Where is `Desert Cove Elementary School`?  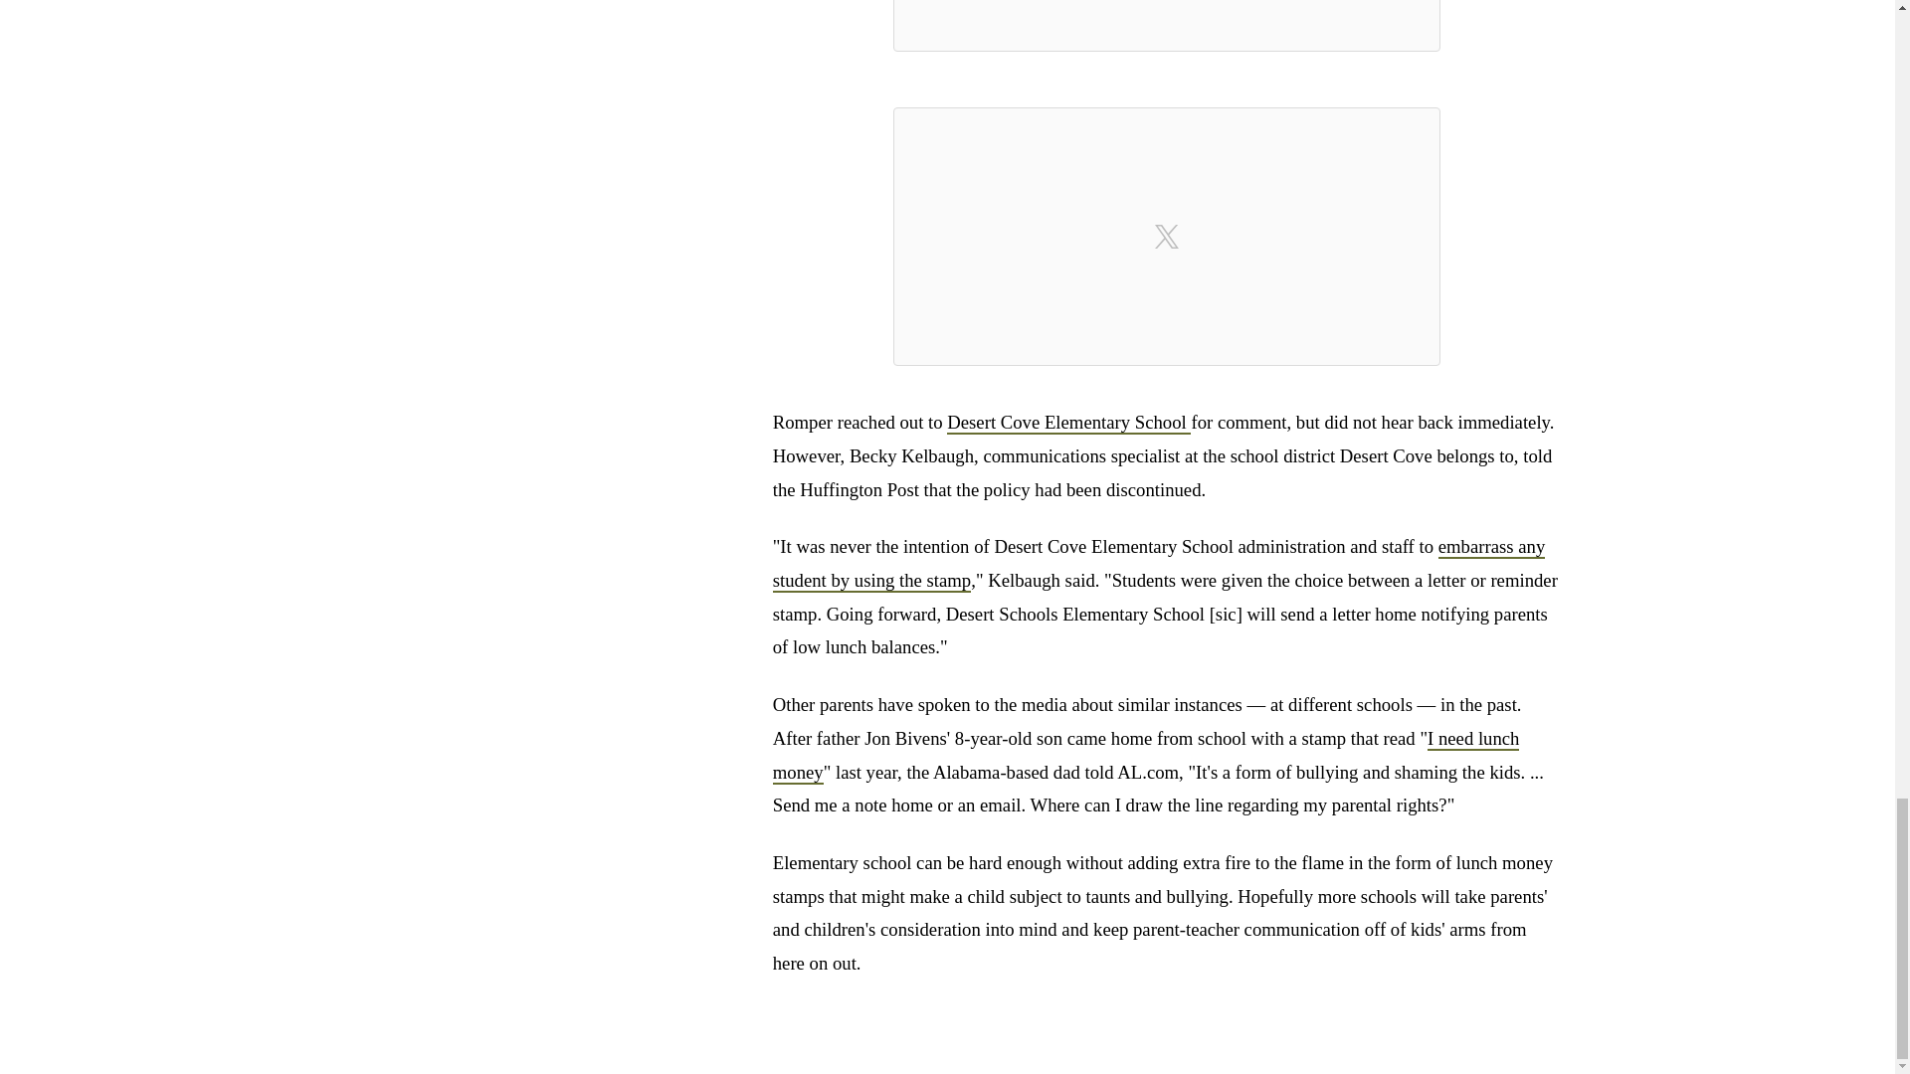 Desert Cove Elementary School is located at coordinates (1068, 423).